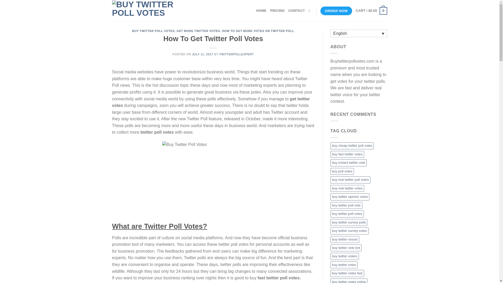  What do you see at coordinates (359, 33) in the screenshot?
I see `English` at bounding box center [359, 33].